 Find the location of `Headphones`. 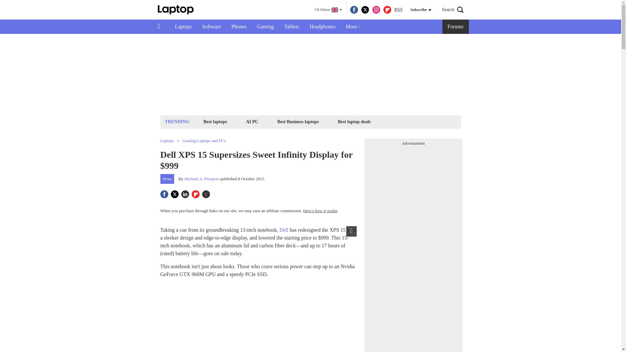

Headphones is located at coordinates (322, 27).